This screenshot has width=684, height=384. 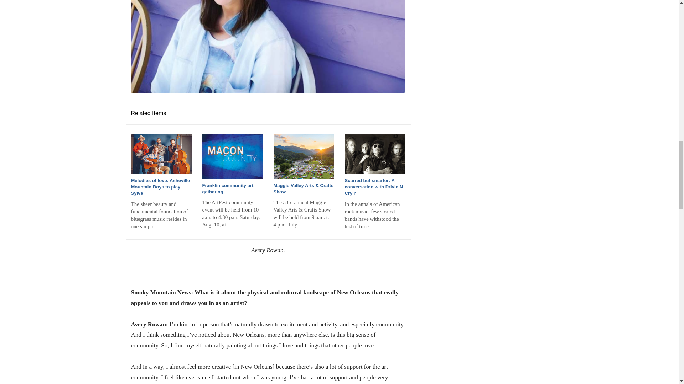 What do you see at coordinates (161, 154) in the screenshot?
I see `Melodies of love: Asheville Mountain Boys to play Sylva` at bounding box center [161, 154].